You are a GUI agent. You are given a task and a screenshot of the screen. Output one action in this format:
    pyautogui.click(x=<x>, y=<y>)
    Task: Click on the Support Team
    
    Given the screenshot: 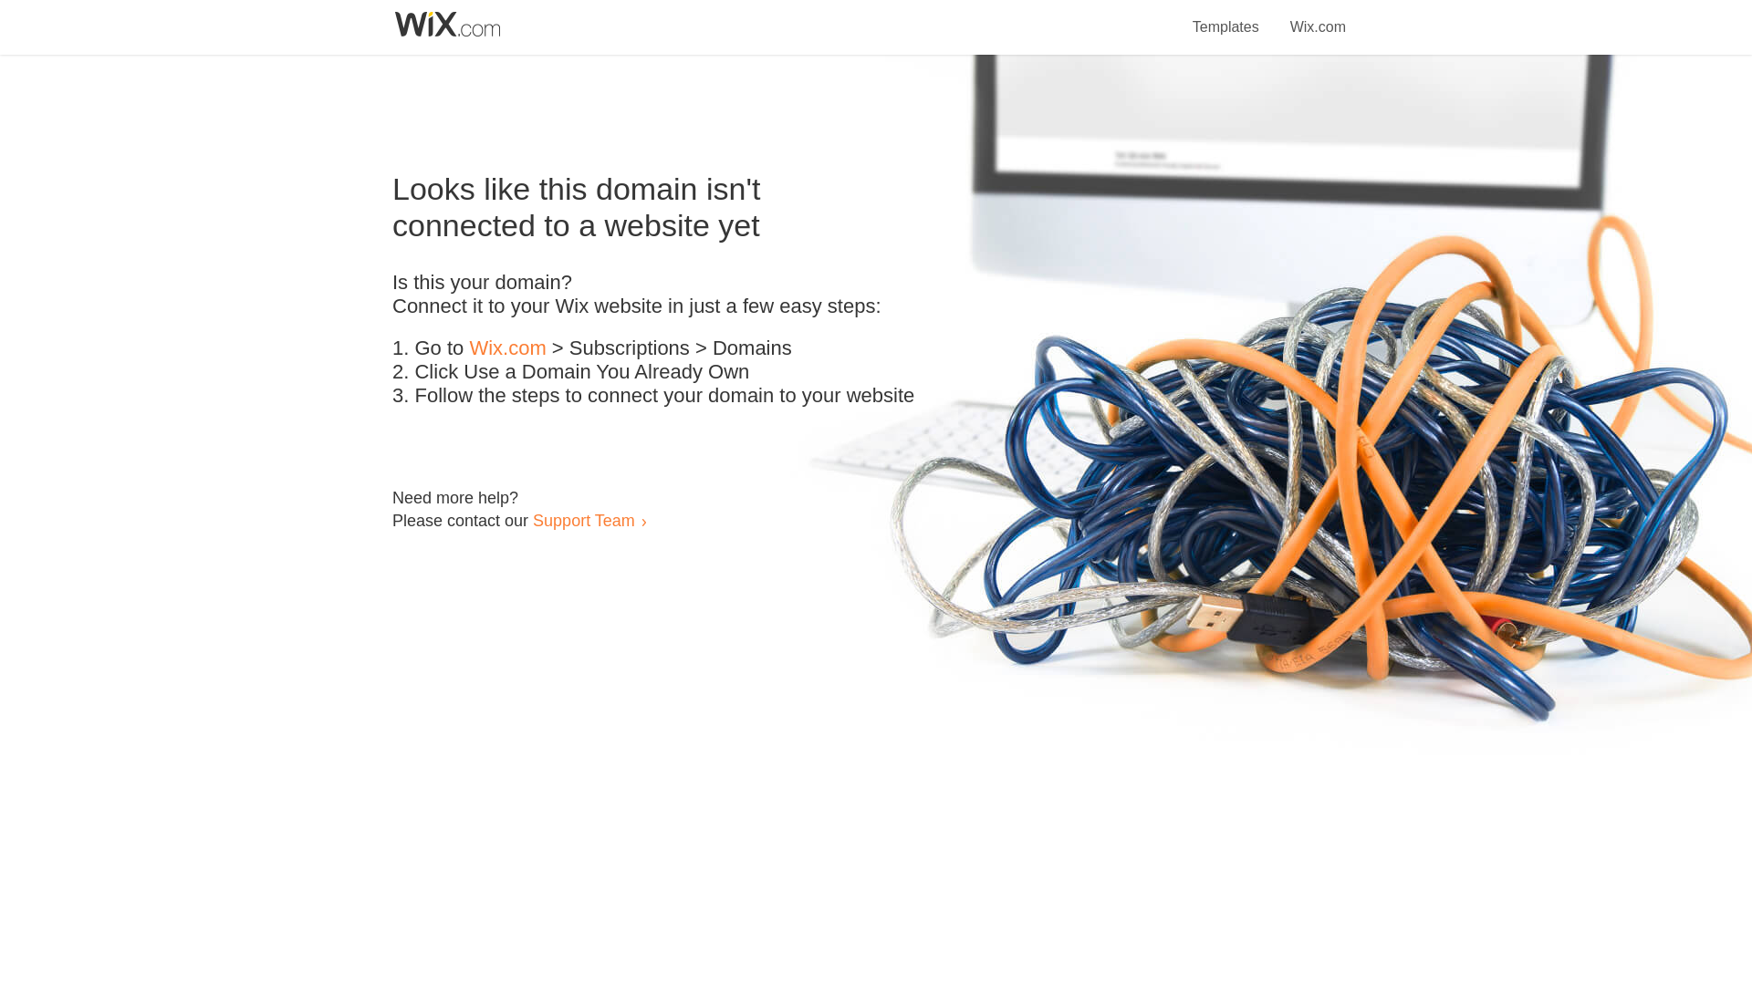 What is the action you would take?
    pyautogui.click(x=583, y=520)
    